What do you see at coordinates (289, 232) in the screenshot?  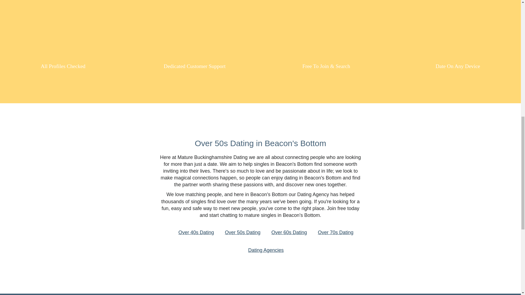 I see `Over 60s Dating Buckinghamshire` at bounding box center [289, 232].